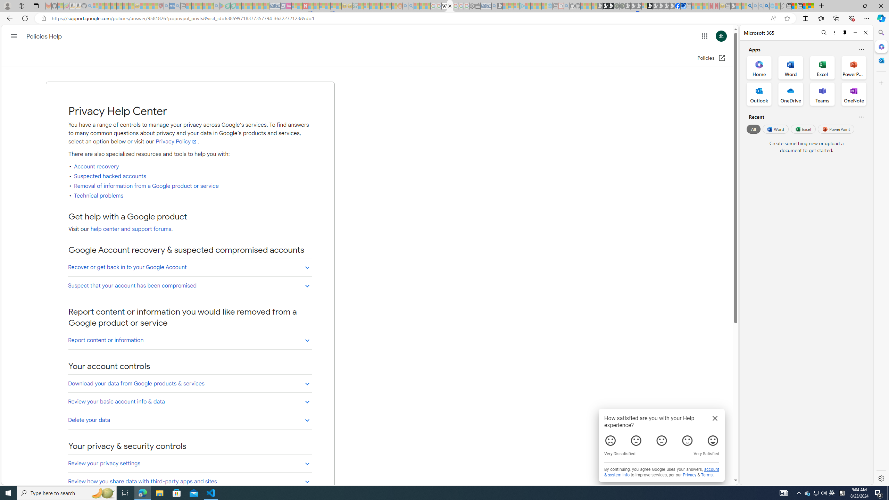 The height and width of the screenshot is (500, 889). Describe the element at coordinates (715, 418) in the screenshot. I see `Close user survey dialog` at that location.